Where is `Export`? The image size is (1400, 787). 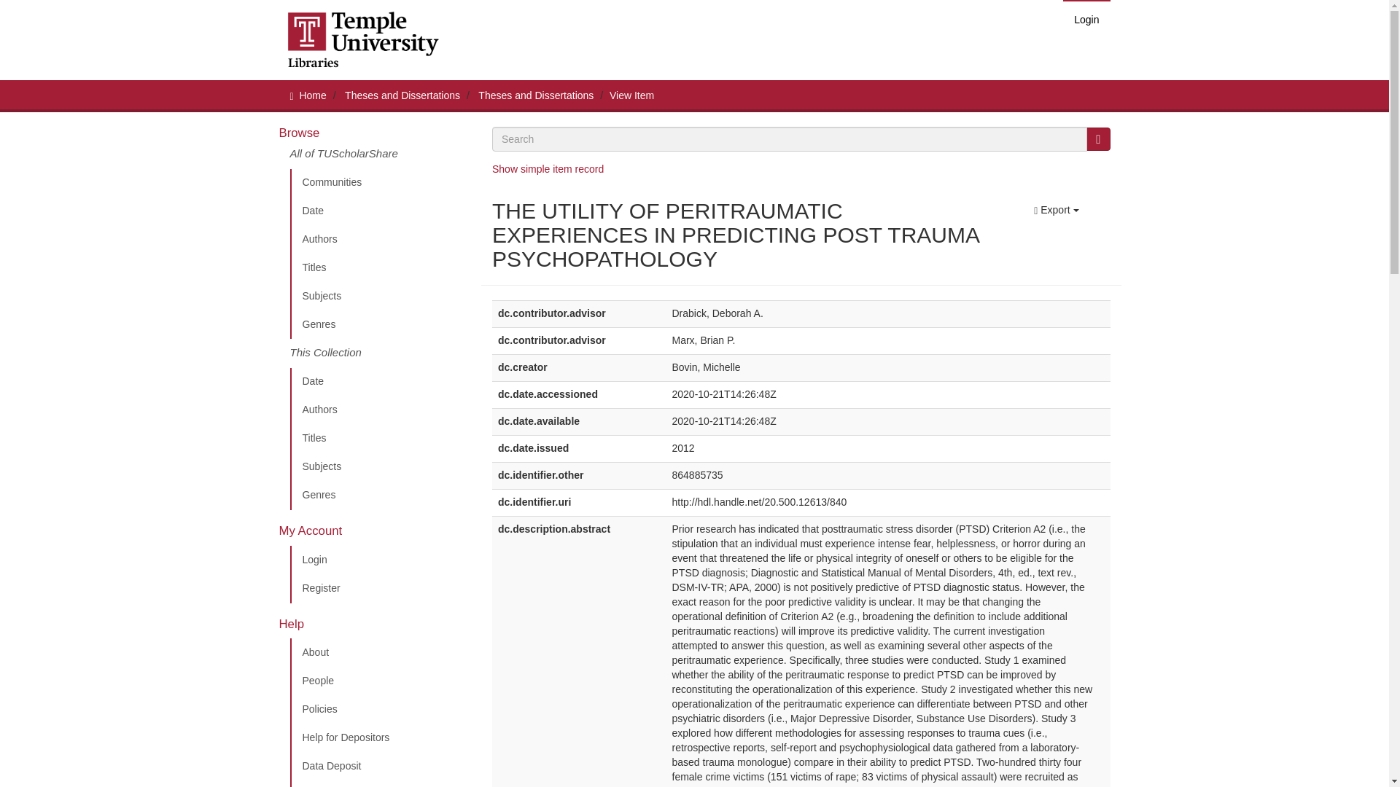
Export is located at coordinates (1056, 210).